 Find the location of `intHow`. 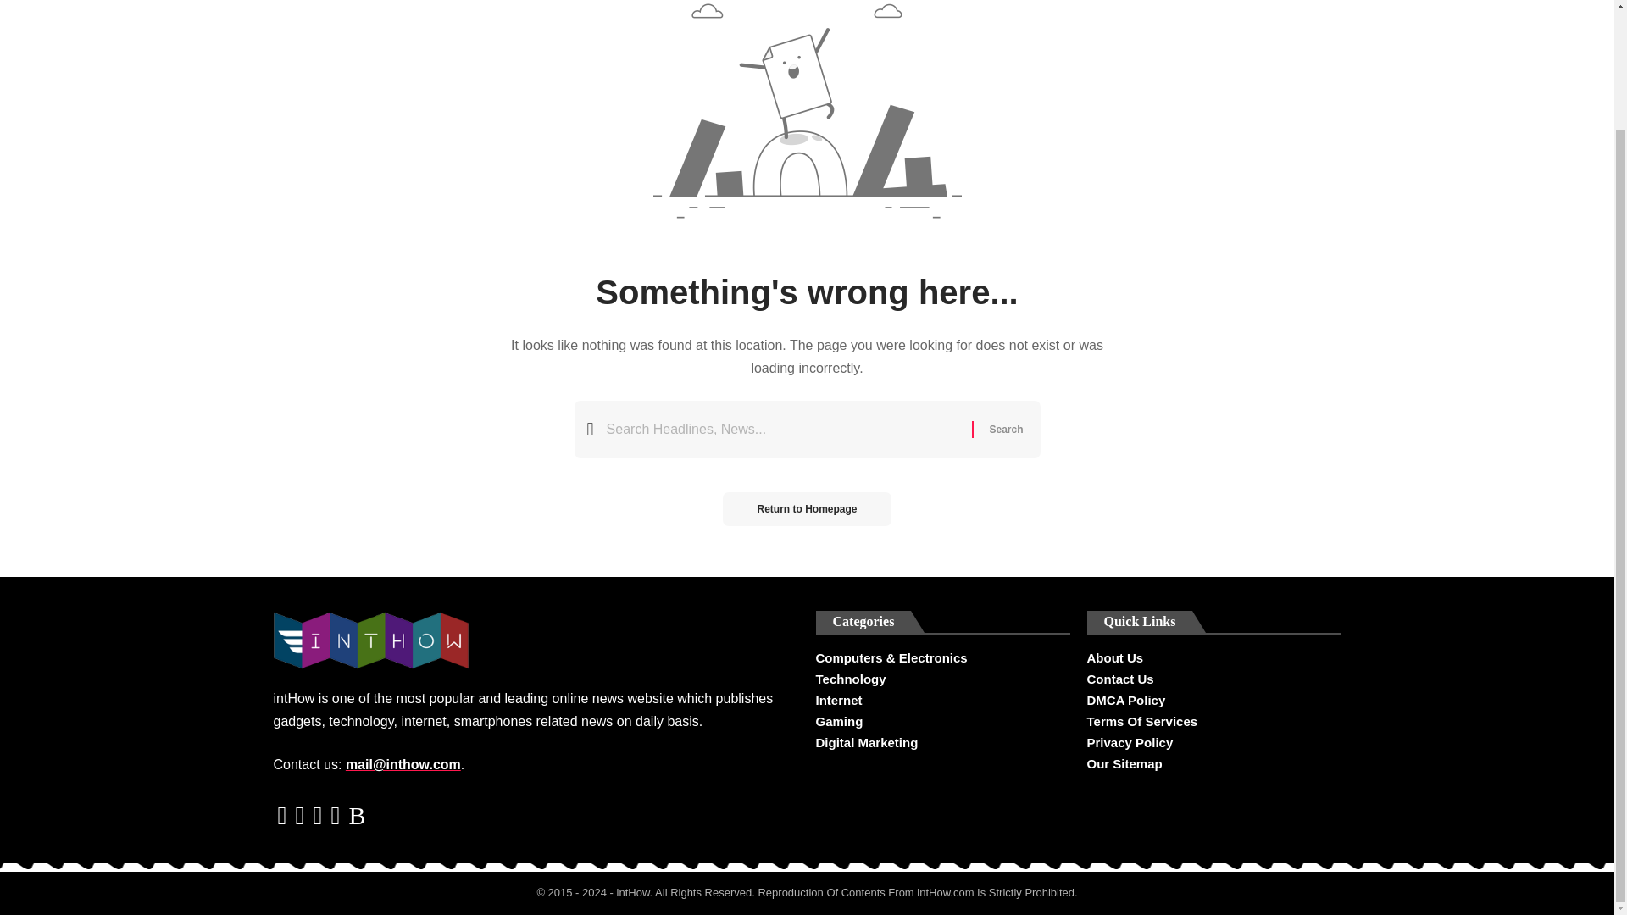

intHow is located at coordinates (632, 892).